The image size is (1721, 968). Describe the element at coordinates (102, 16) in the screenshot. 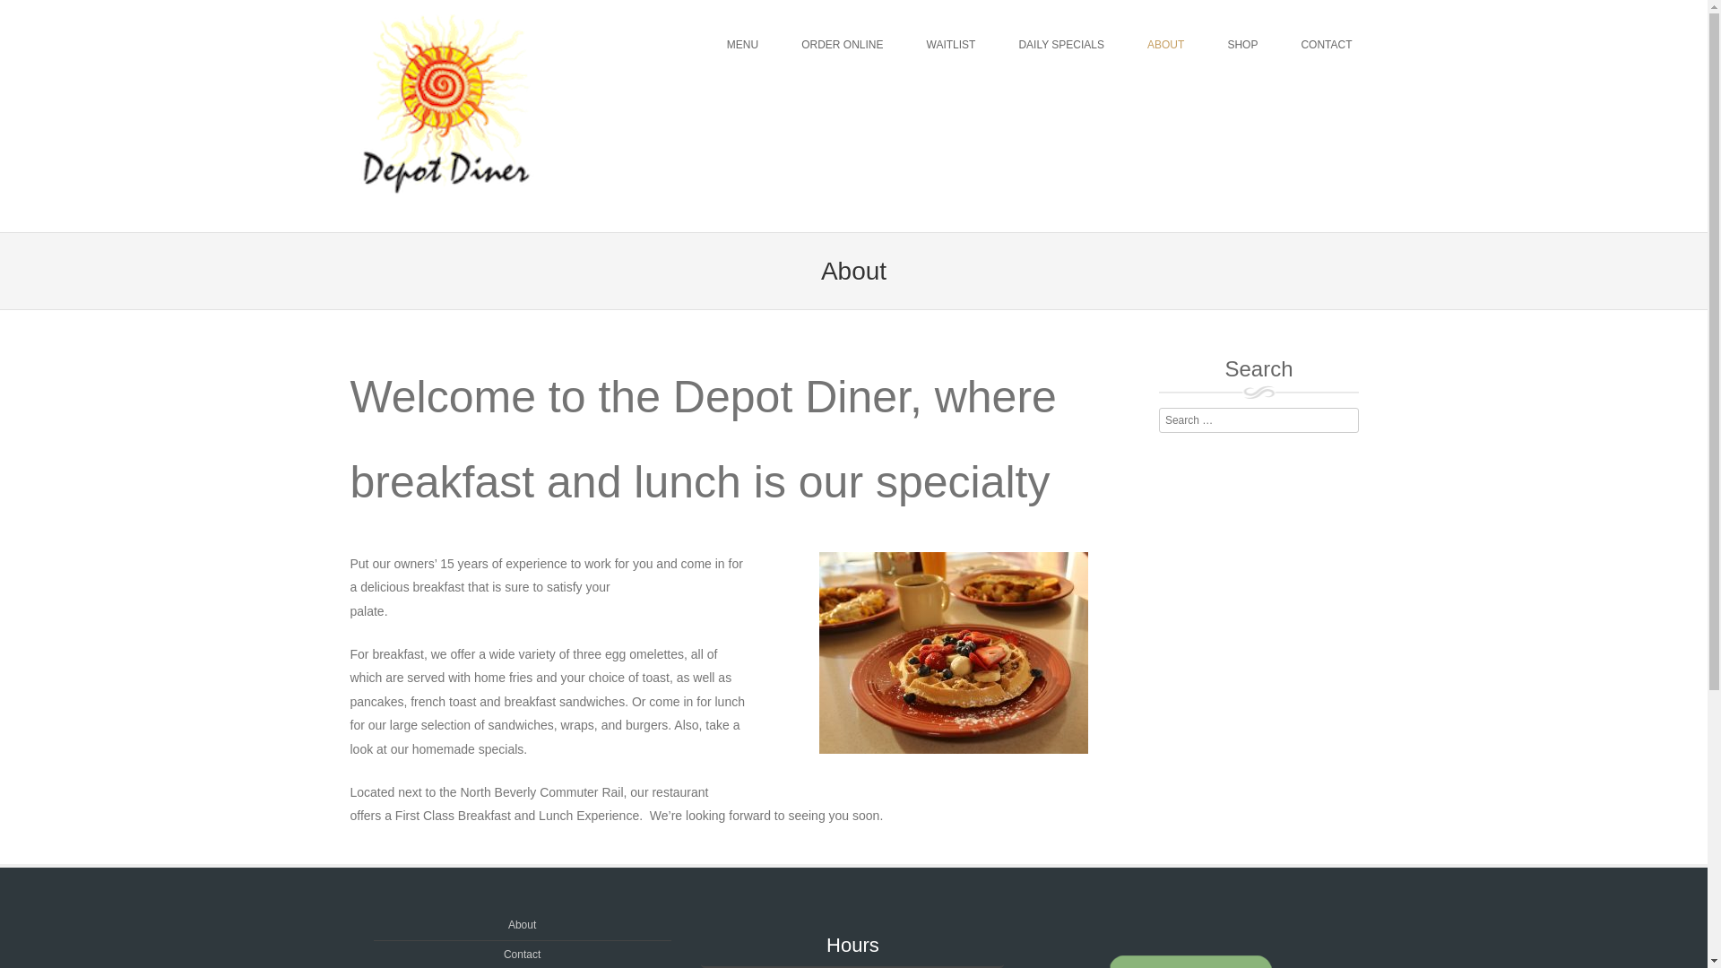

I see `Search` at that location.